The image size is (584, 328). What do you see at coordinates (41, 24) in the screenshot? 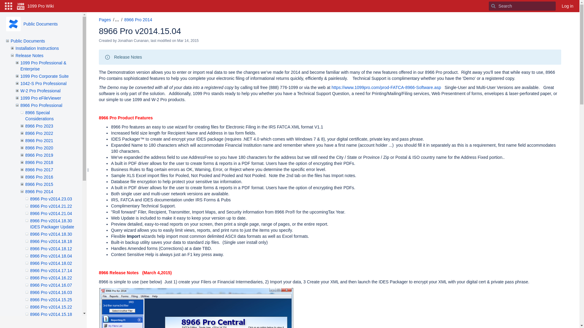
I see `Public Documents` at bounding box center [41, 24].